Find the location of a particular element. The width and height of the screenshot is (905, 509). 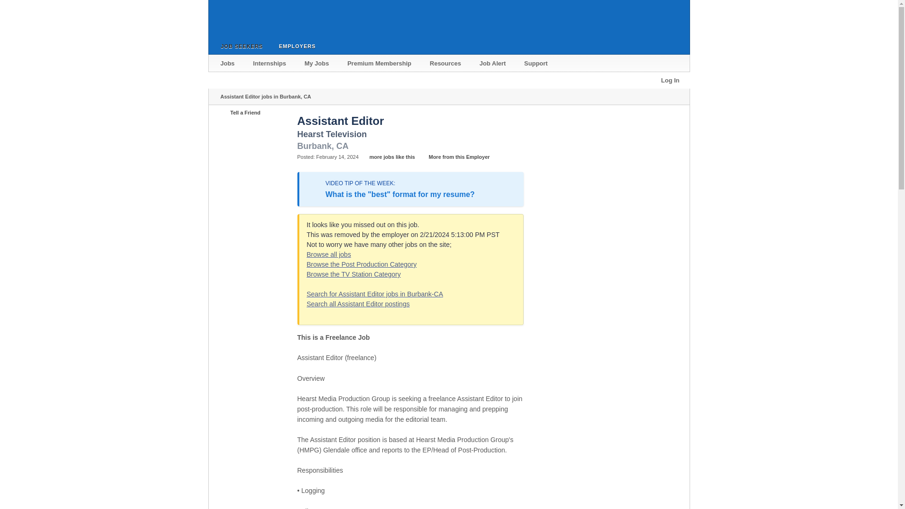

EMPLOYERS is located at coordinates (295, 45).